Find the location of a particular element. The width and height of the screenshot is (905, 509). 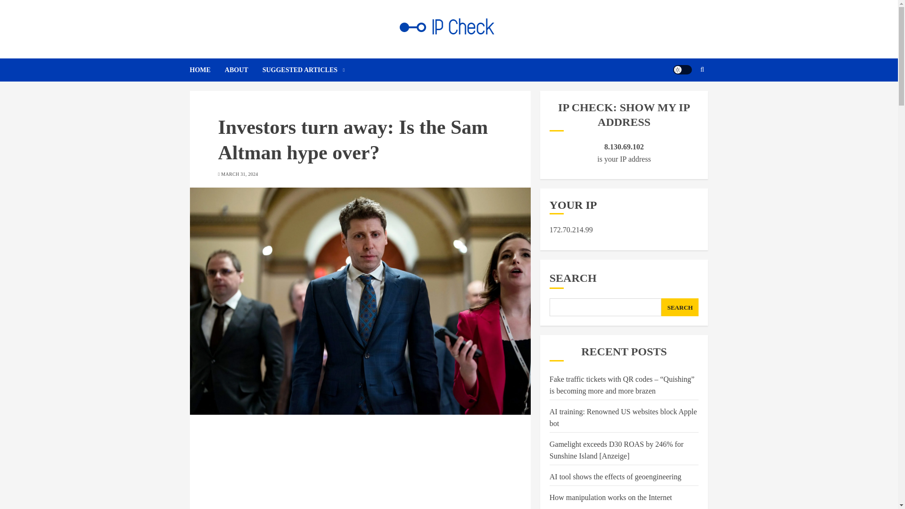

MARCH 31, 2024 is located at coordinates (239, 174).